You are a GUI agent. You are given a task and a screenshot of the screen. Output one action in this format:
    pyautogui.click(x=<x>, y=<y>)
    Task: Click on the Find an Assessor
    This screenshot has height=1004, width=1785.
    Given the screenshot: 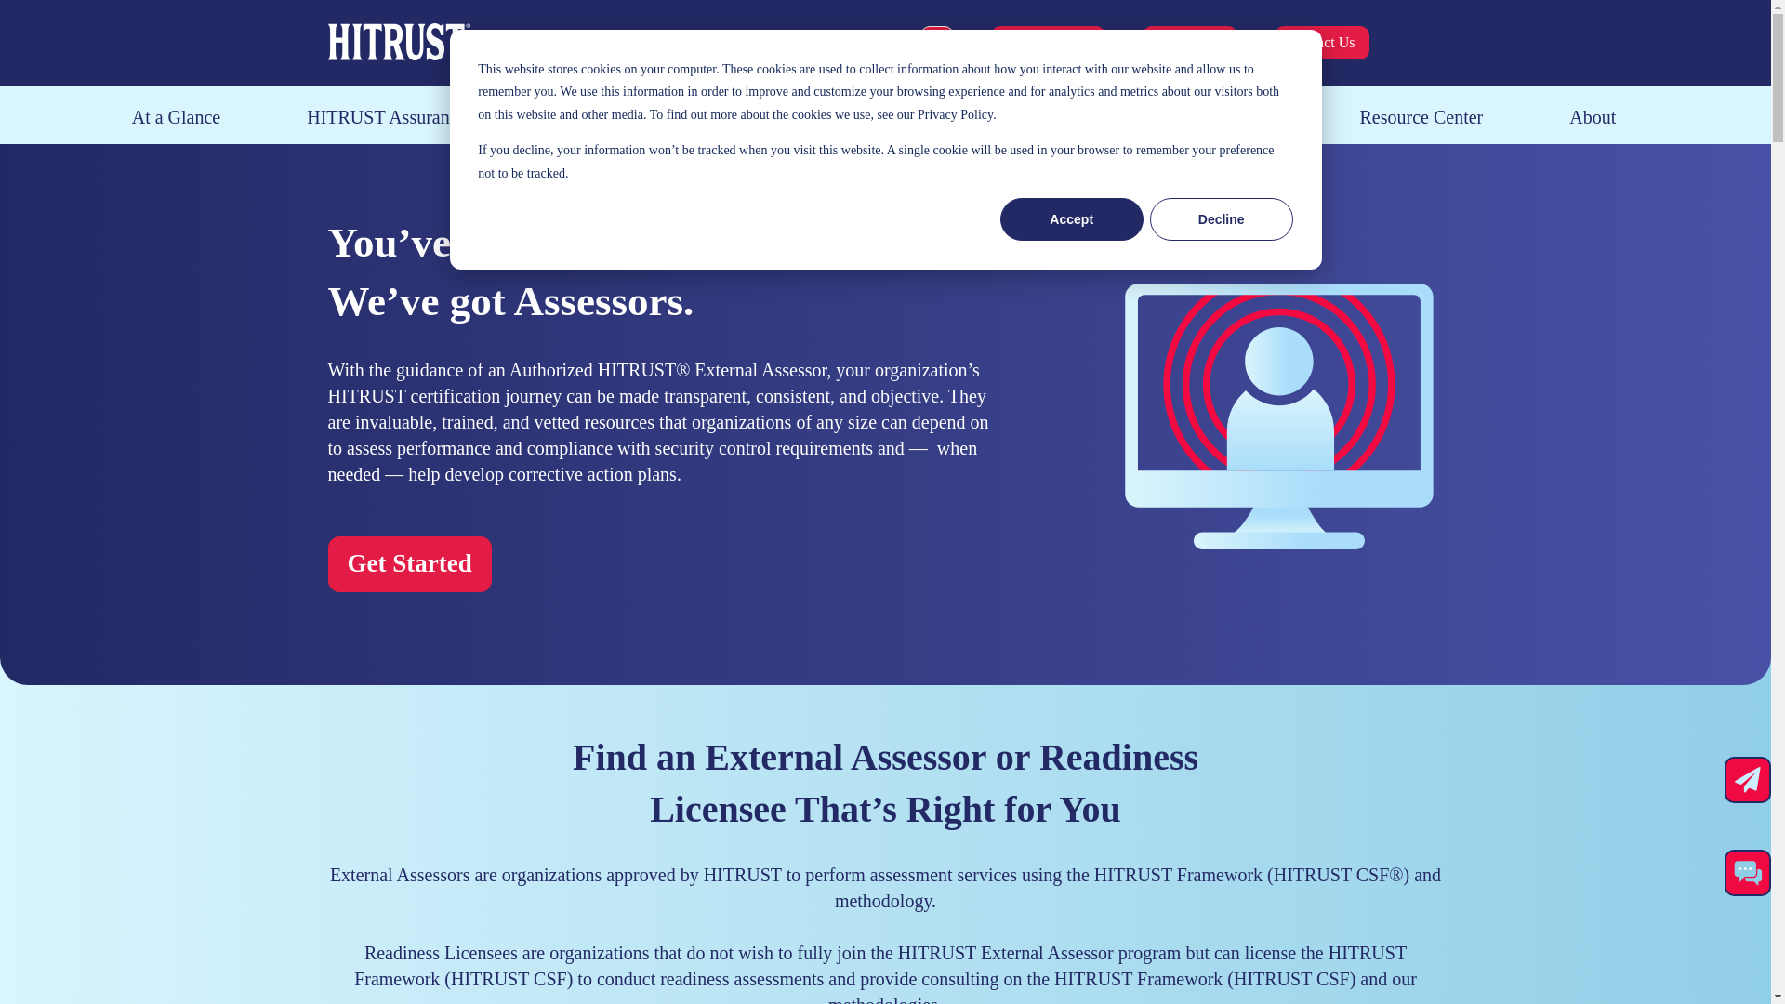 What is the action you would take?
    pyautogui.click(x=702, y=117)
    